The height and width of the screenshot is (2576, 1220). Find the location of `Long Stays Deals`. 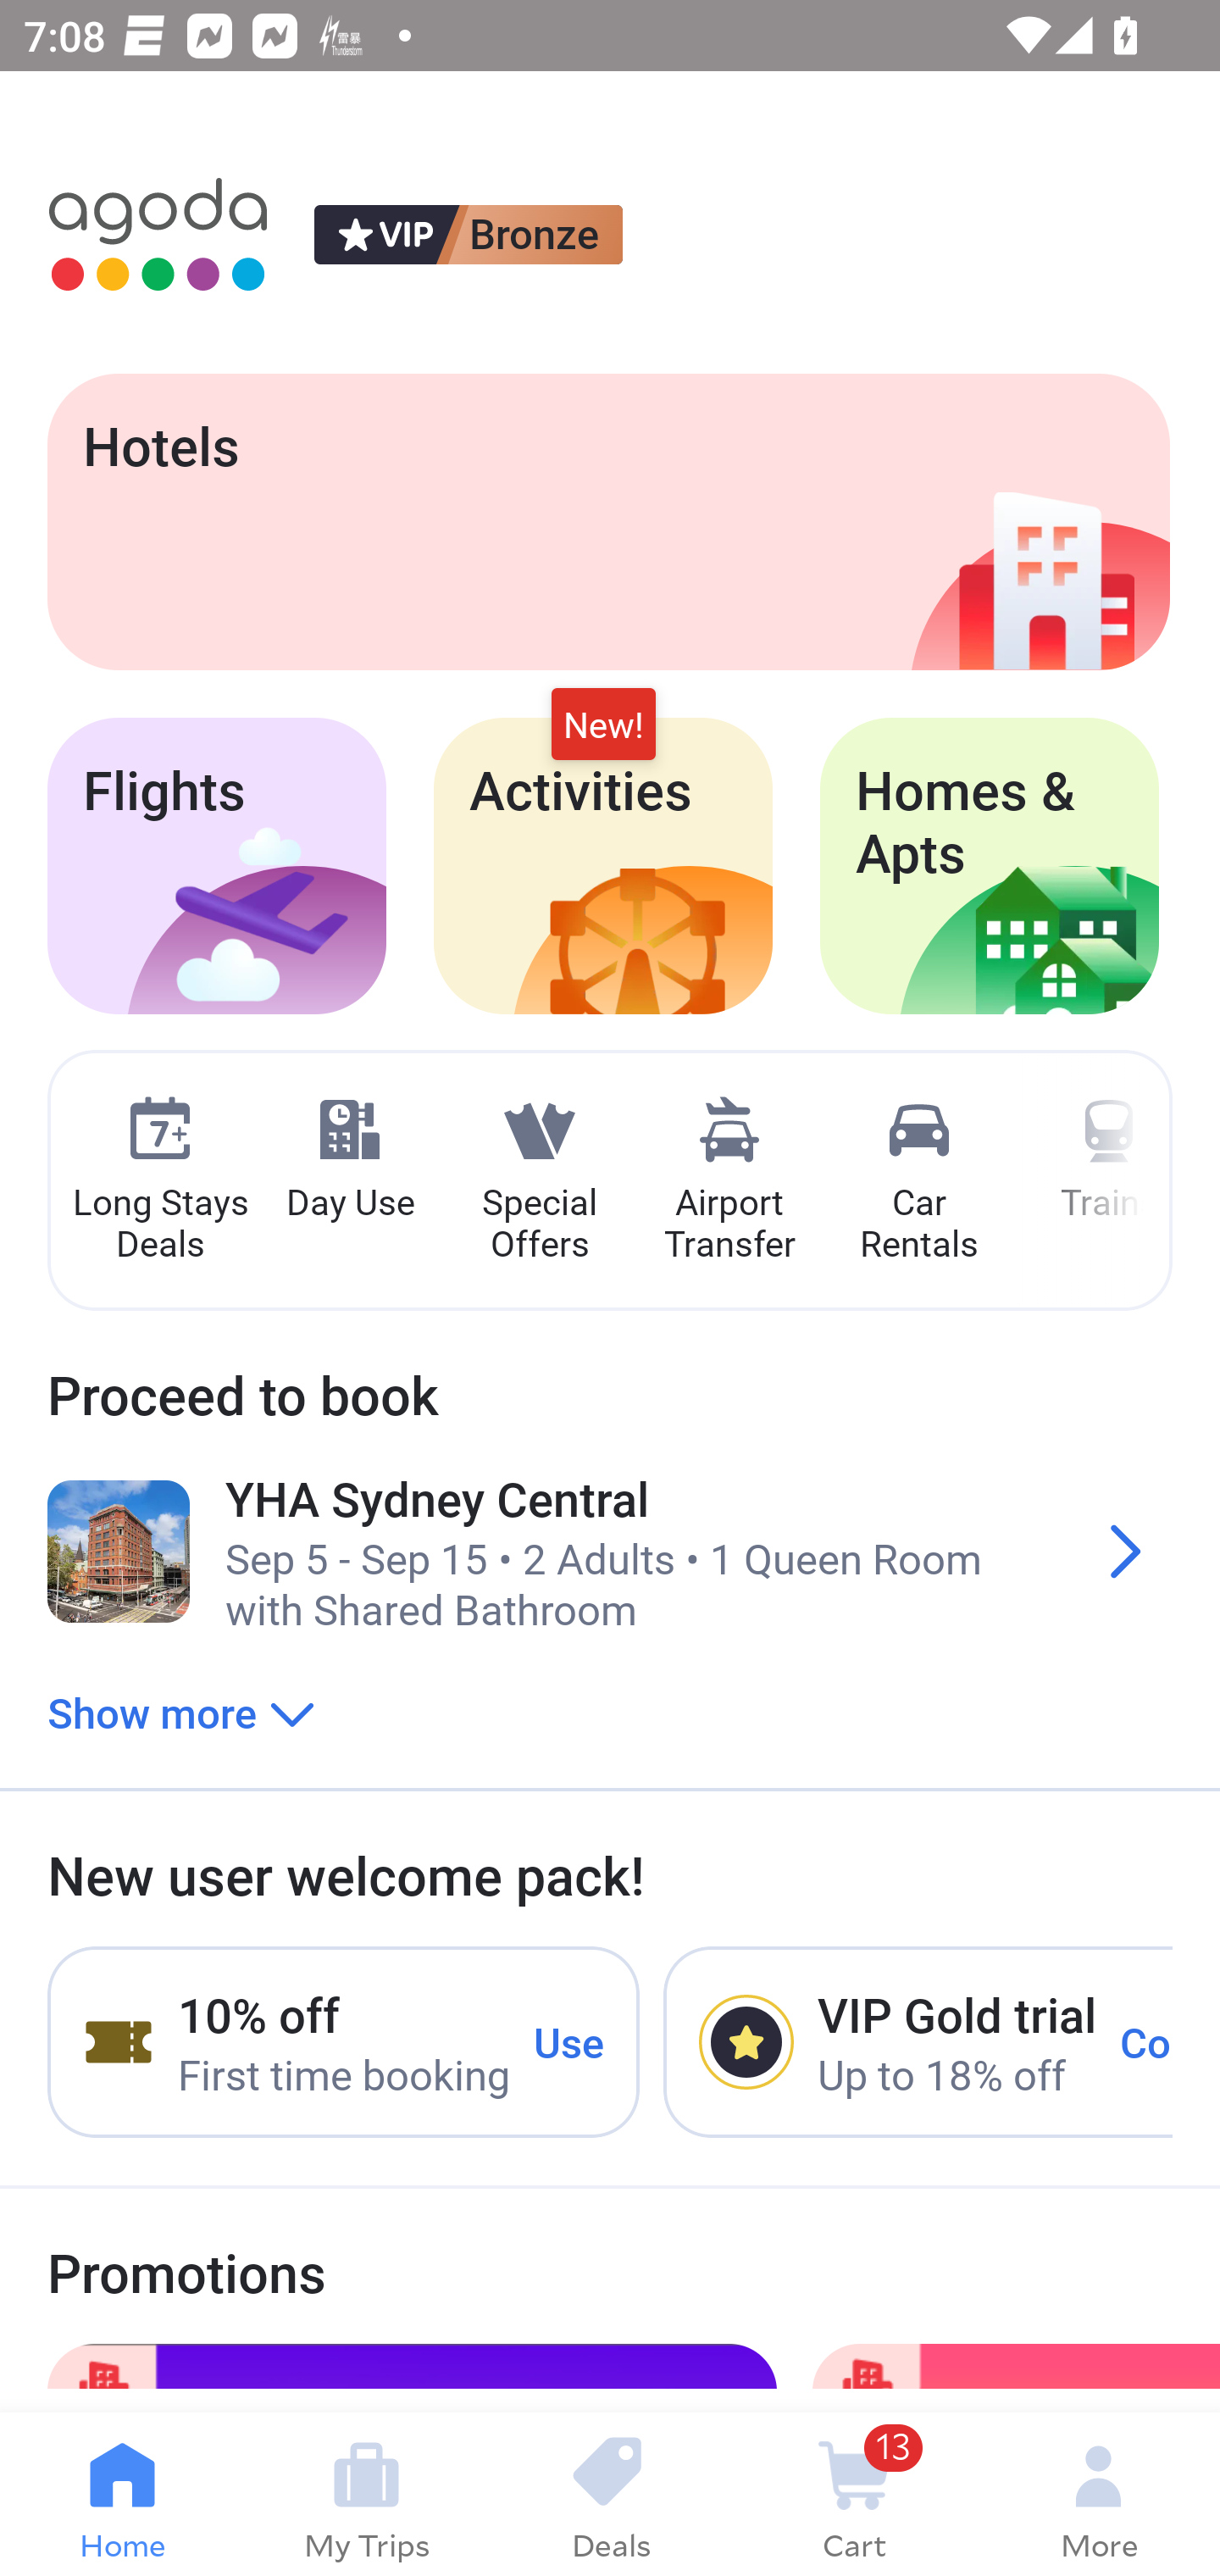

Long Stays Deals is located at coordinates (159, 1181).